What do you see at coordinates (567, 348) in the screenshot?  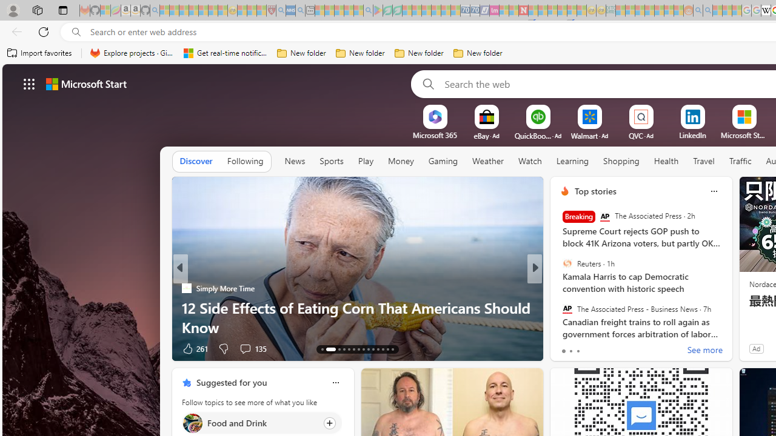 I see `659 Like` at bounding box center [567, 348].